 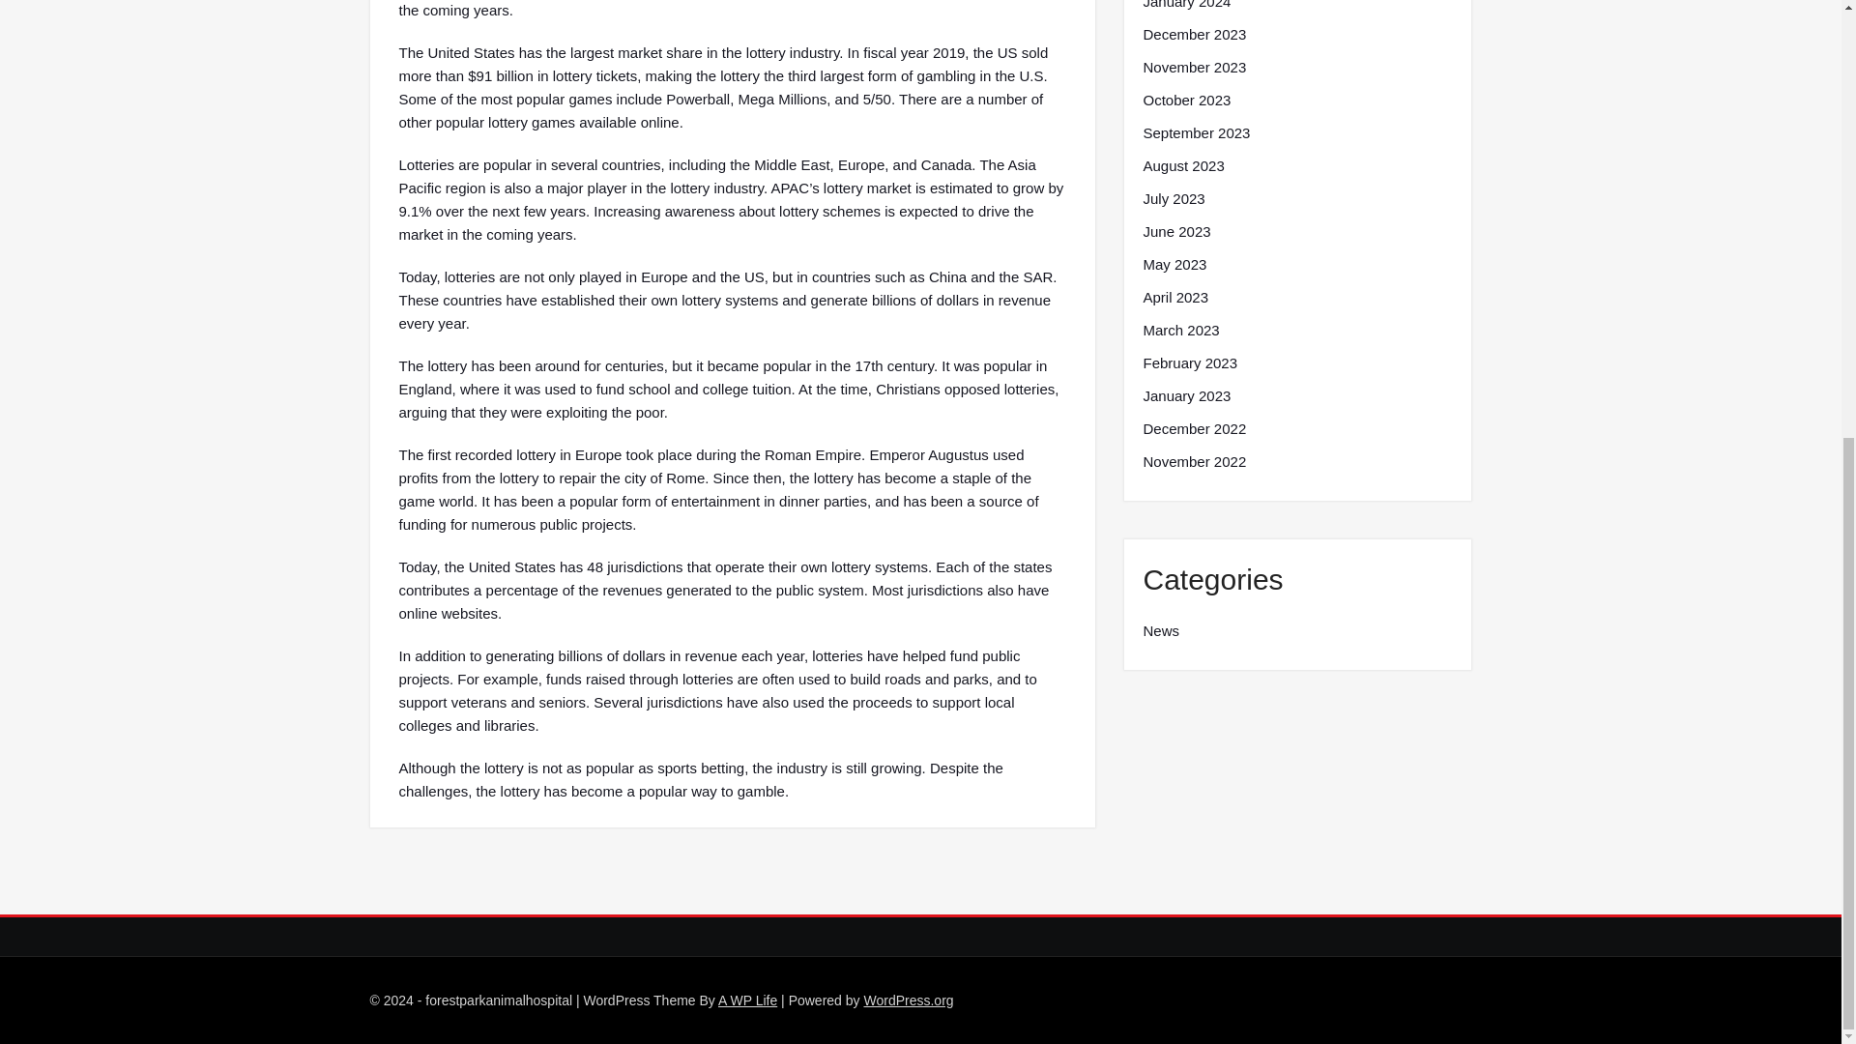 What do you see at coordinates (1196, 133) in the screenshot?
I see `September 2023` at bounding box center [1196, 133].